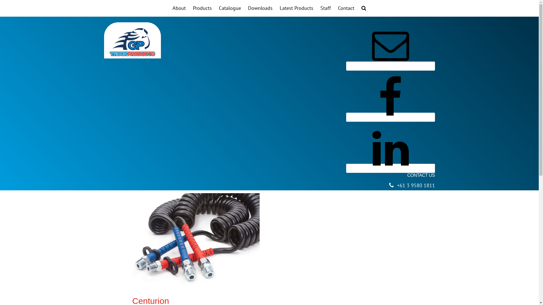 Image resolution: width=543 pixels, height=305 pixels. I want to click on PRODUCTS, so click(214, 288).